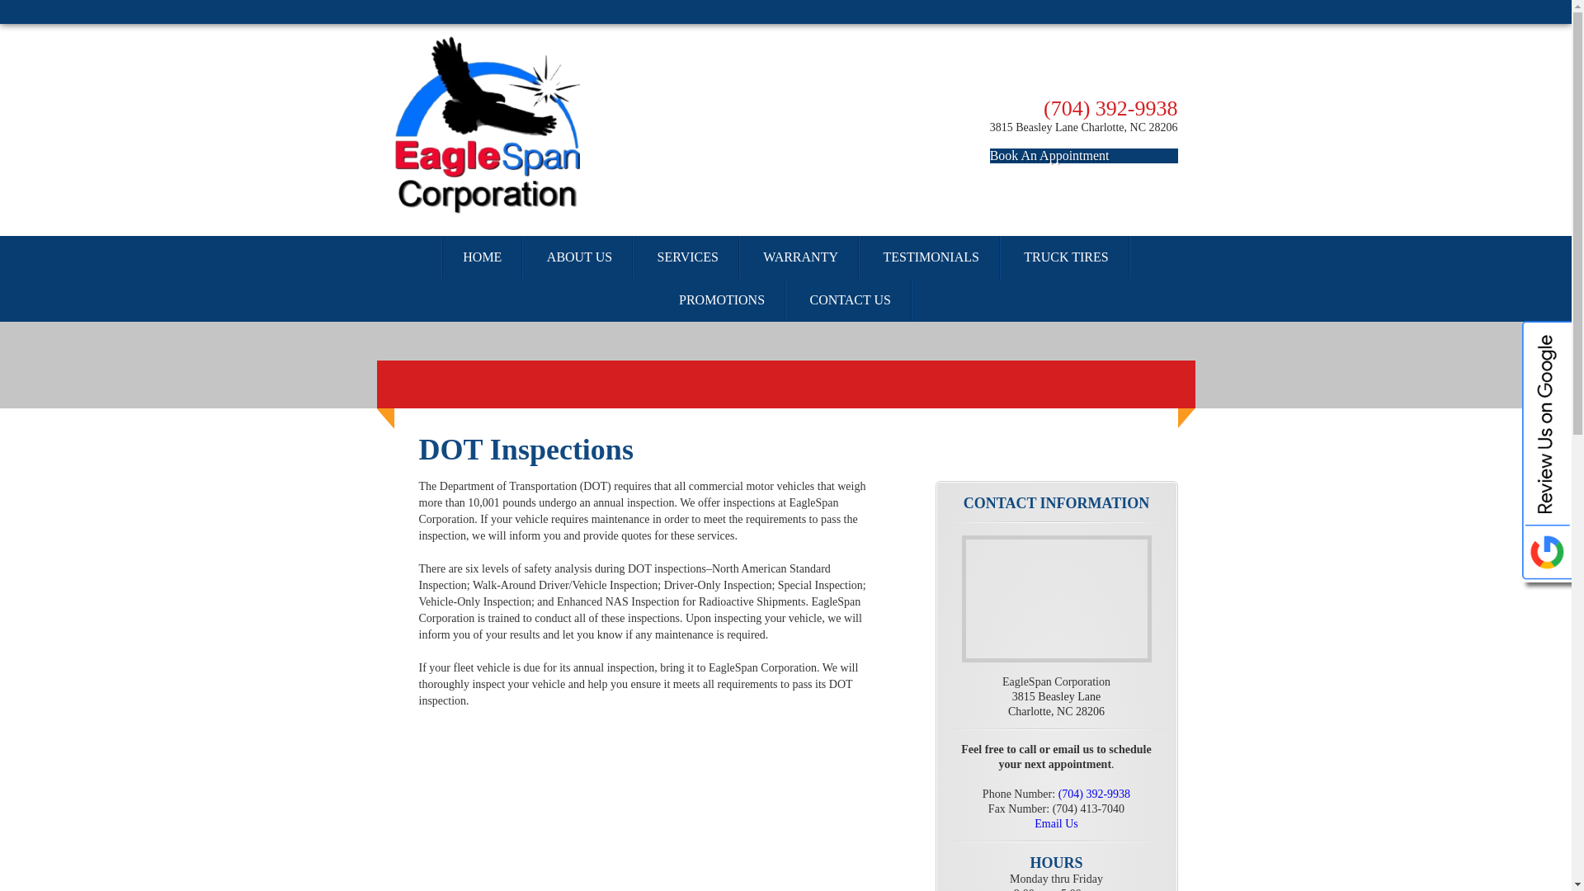 The image size is (1584, 891). I want to click on WARRANTY, so click(800, 257).